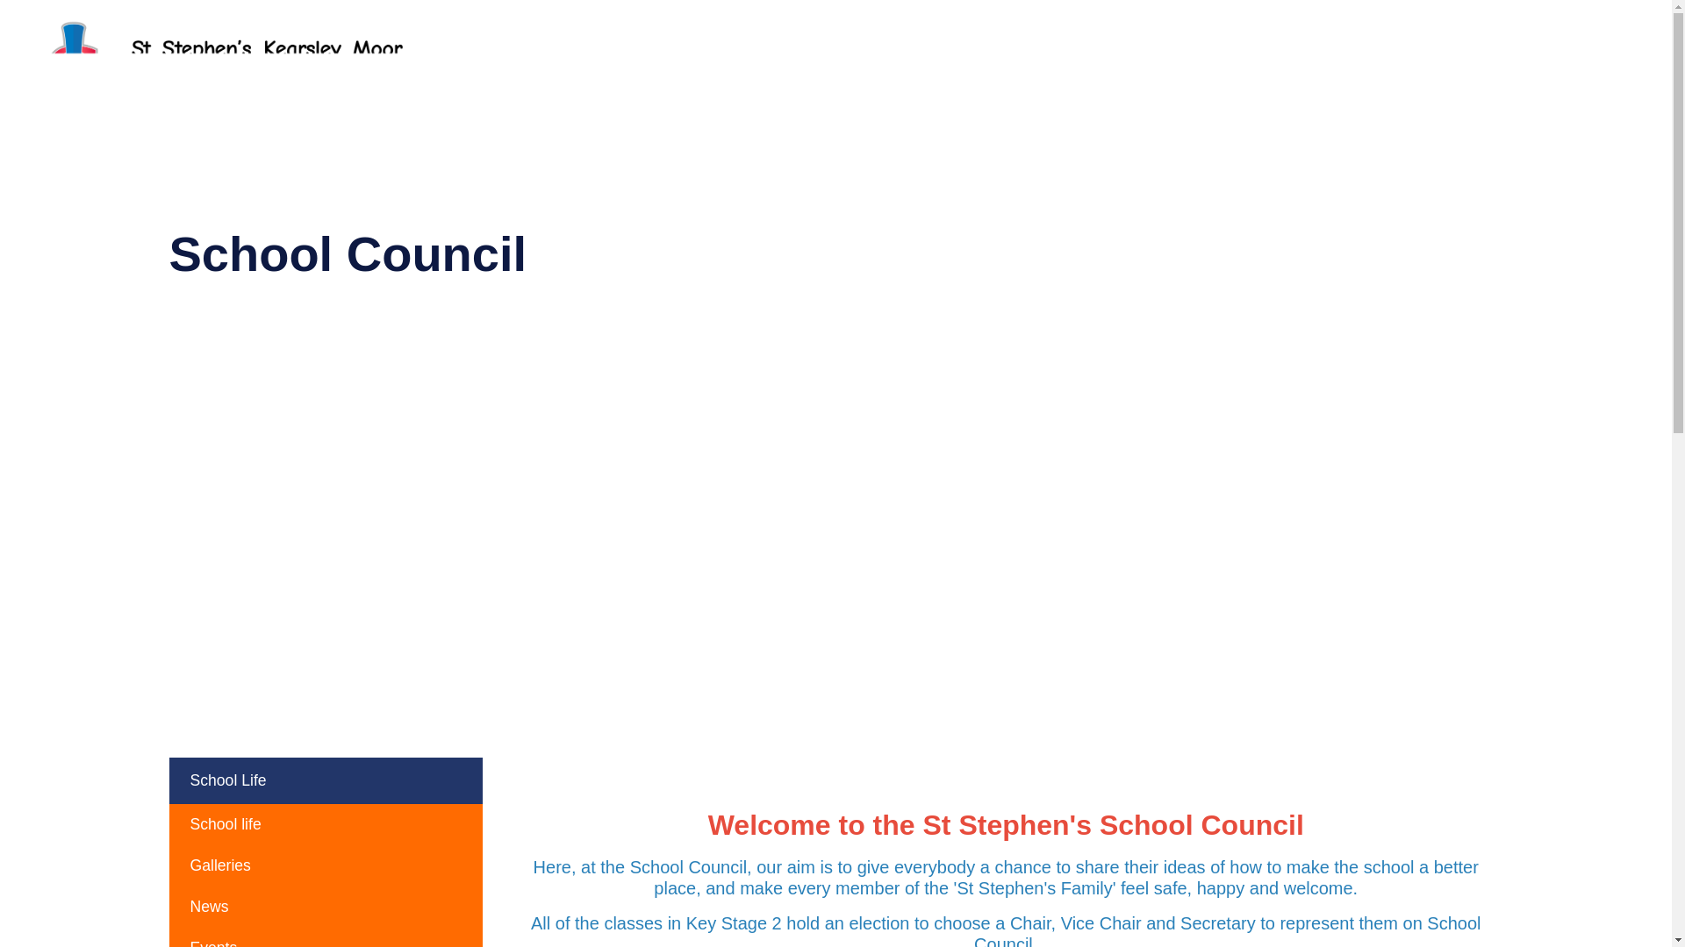 This screenshot has width=1685, height=947. Describe the element at coordinates (766, 60) in the screenshot. I see `Our School` at that location.